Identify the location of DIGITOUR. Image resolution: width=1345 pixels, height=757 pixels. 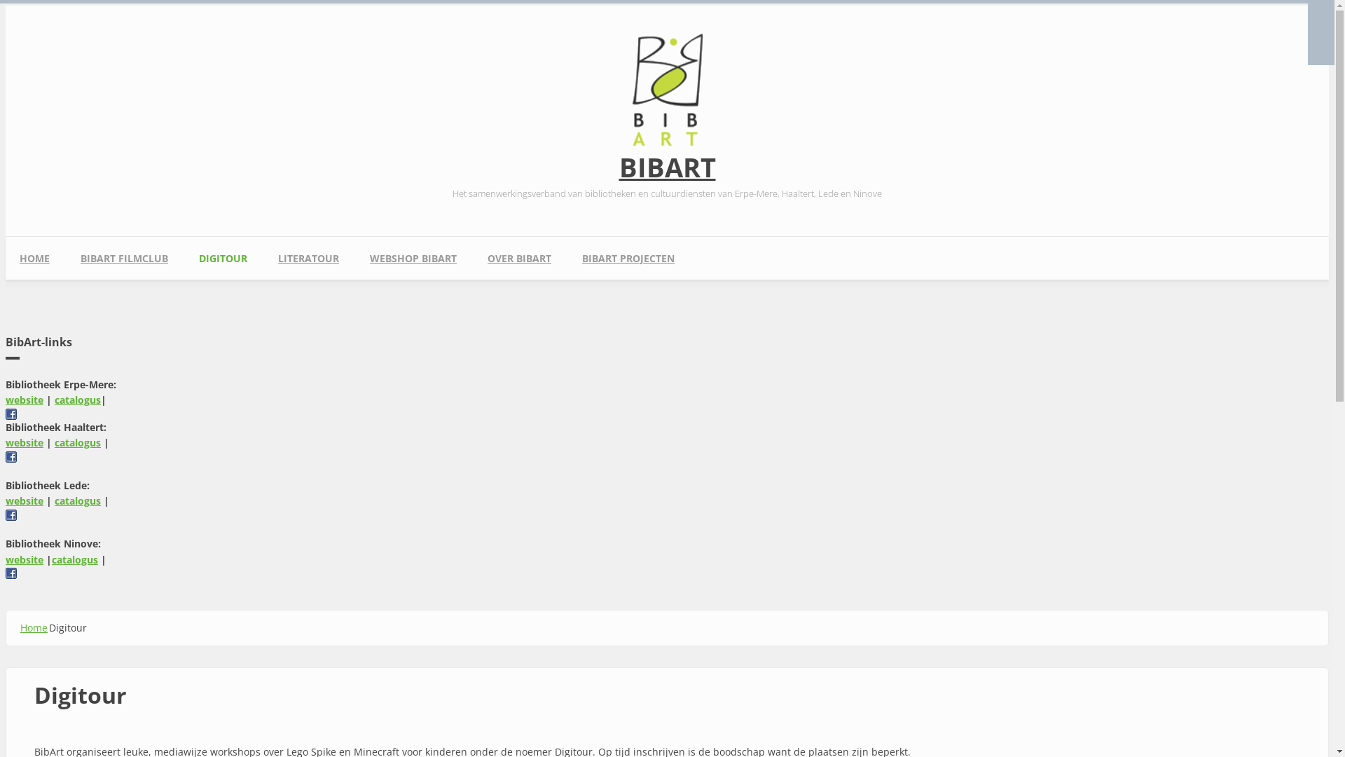
(223, 258).